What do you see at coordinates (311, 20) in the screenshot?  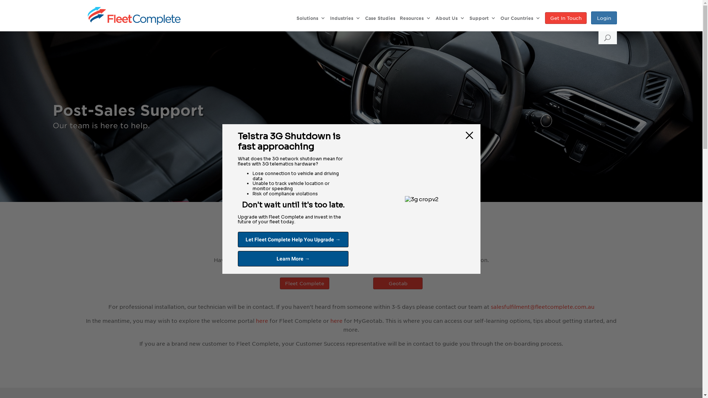 I see `Solutions` at bounding box center [311, 20].